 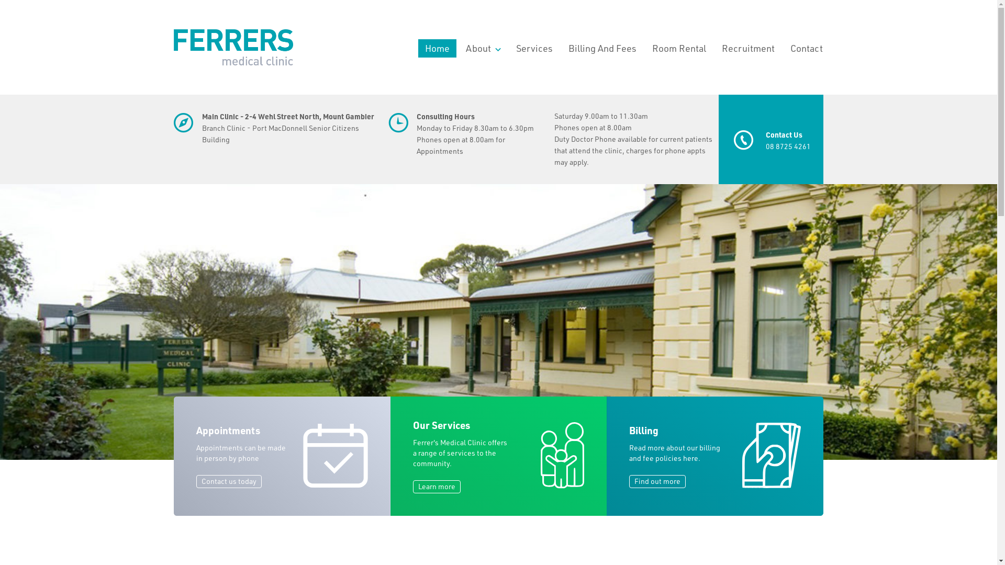 What do you see at coordinates (749, 48) in the screenshot?
I see `Recruitment` at bounding box center [749, 48].